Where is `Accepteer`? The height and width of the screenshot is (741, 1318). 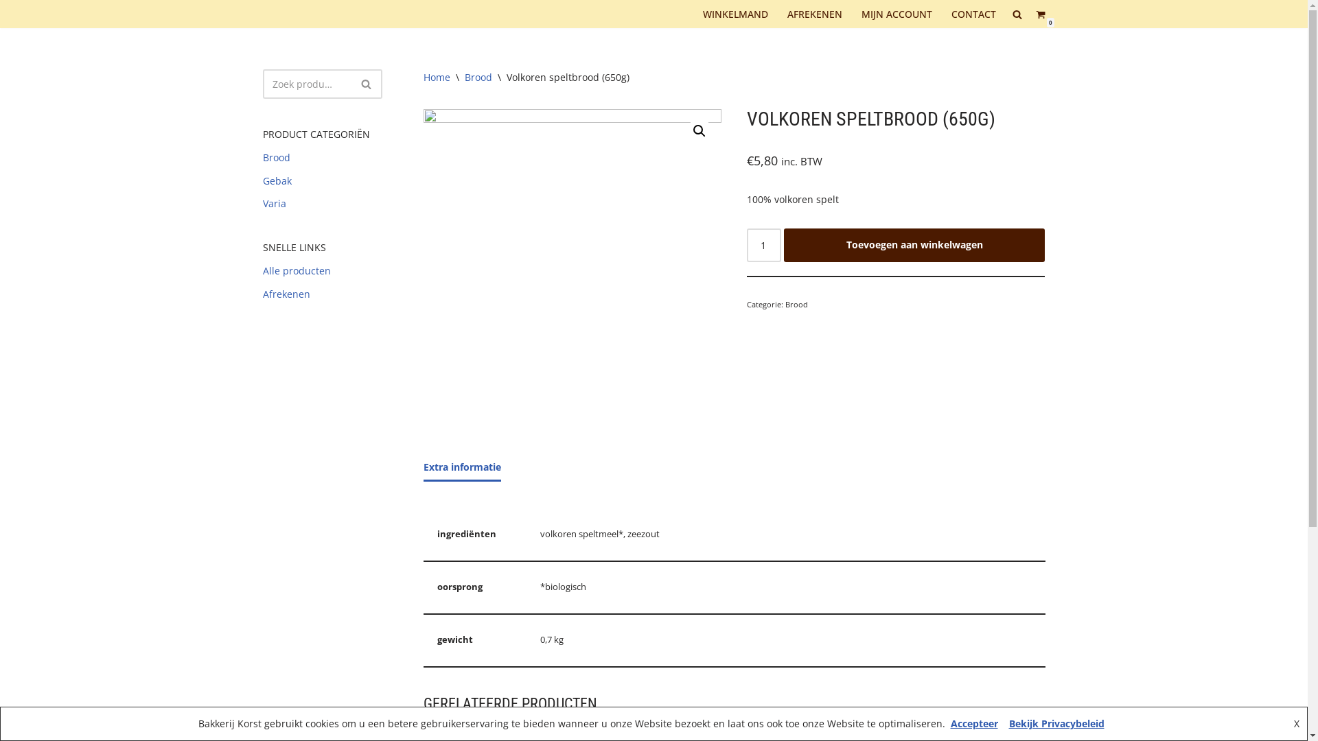 Accepteer is located at coordinates (973, 723).